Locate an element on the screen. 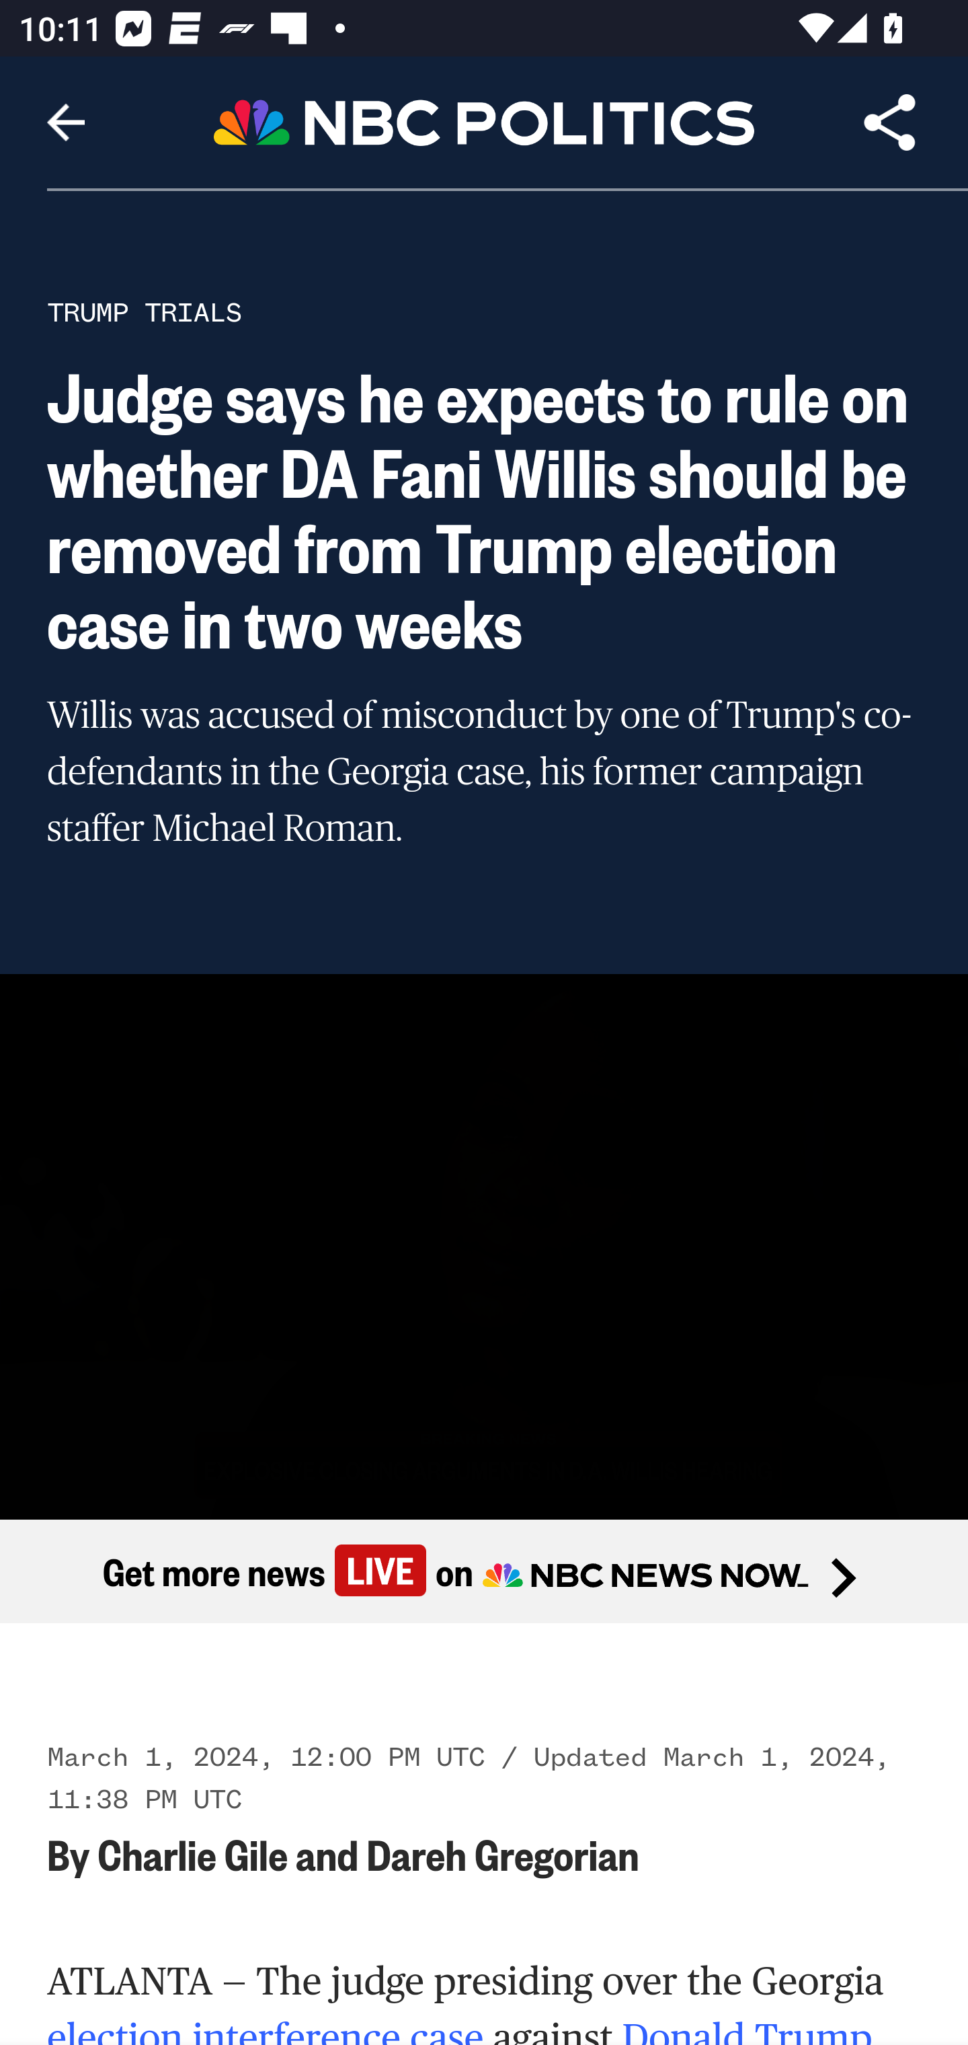 The width and height of the screenshot is (968, 2045). Header, NBC Politics is located at coordinates (484, 121).